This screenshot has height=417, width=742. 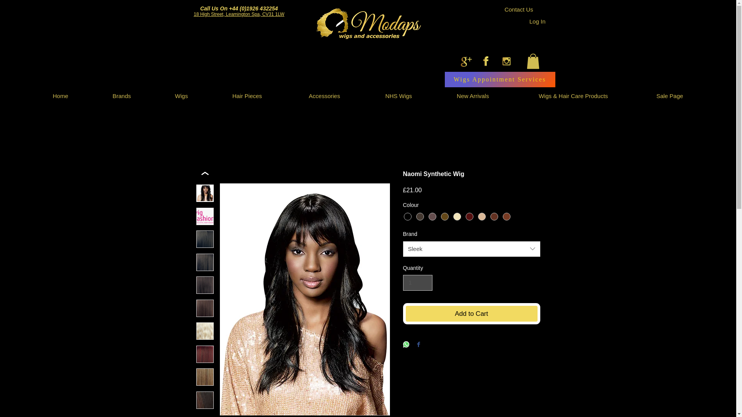 I want to click on 18 High Street, Leamington Spa, CV31 1LW, so click(x=239, y=14).